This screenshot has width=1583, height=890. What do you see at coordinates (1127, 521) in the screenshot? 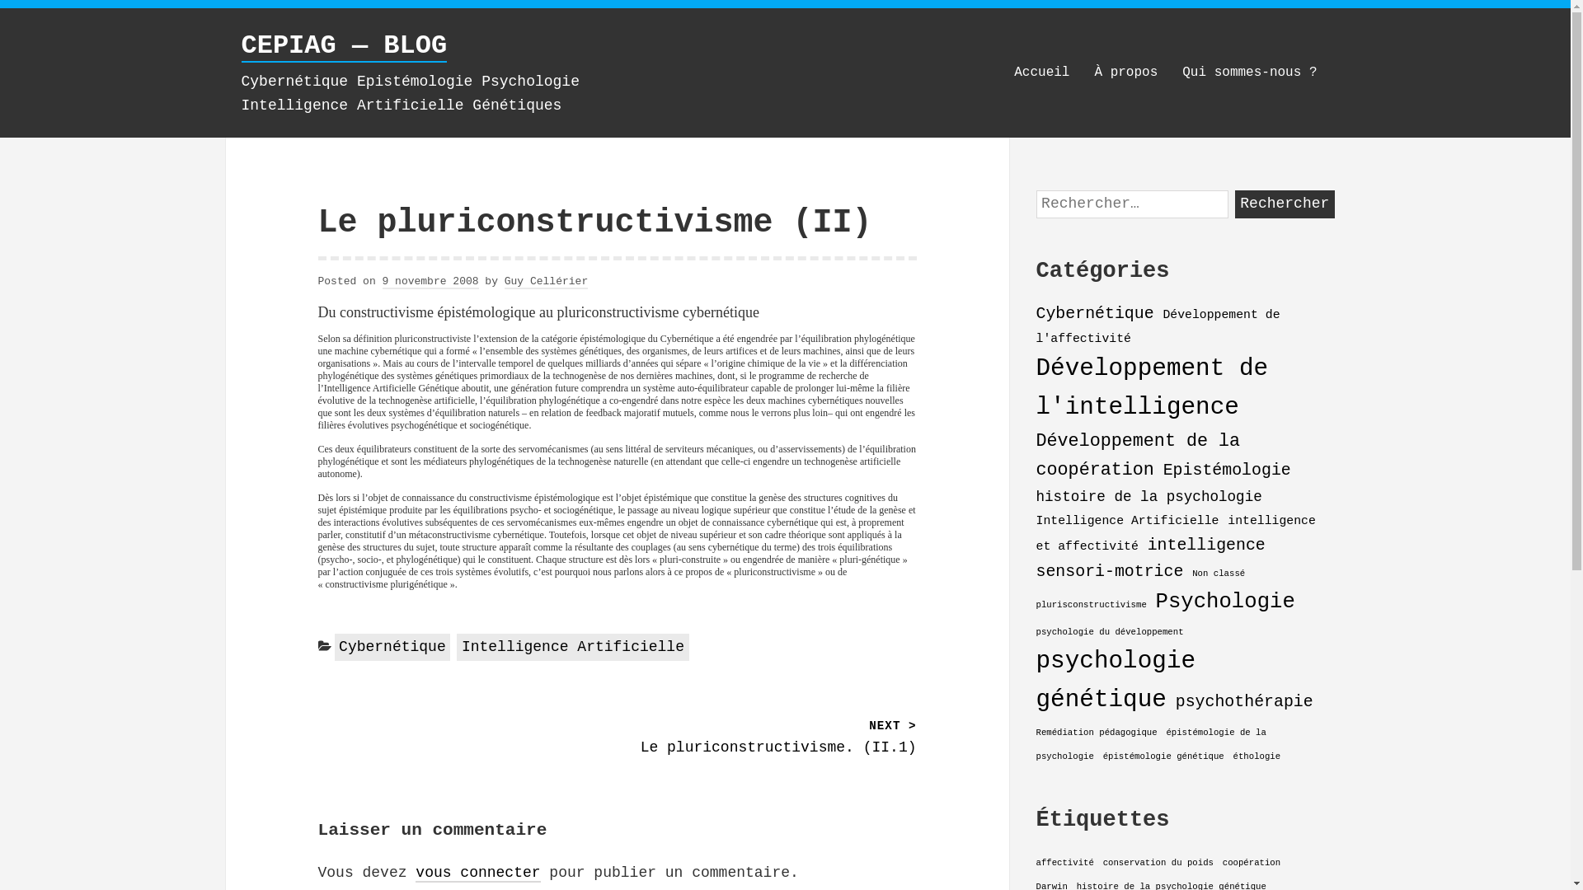
I see `Intelligence Artificielle` at bounding box center [1127, 521].